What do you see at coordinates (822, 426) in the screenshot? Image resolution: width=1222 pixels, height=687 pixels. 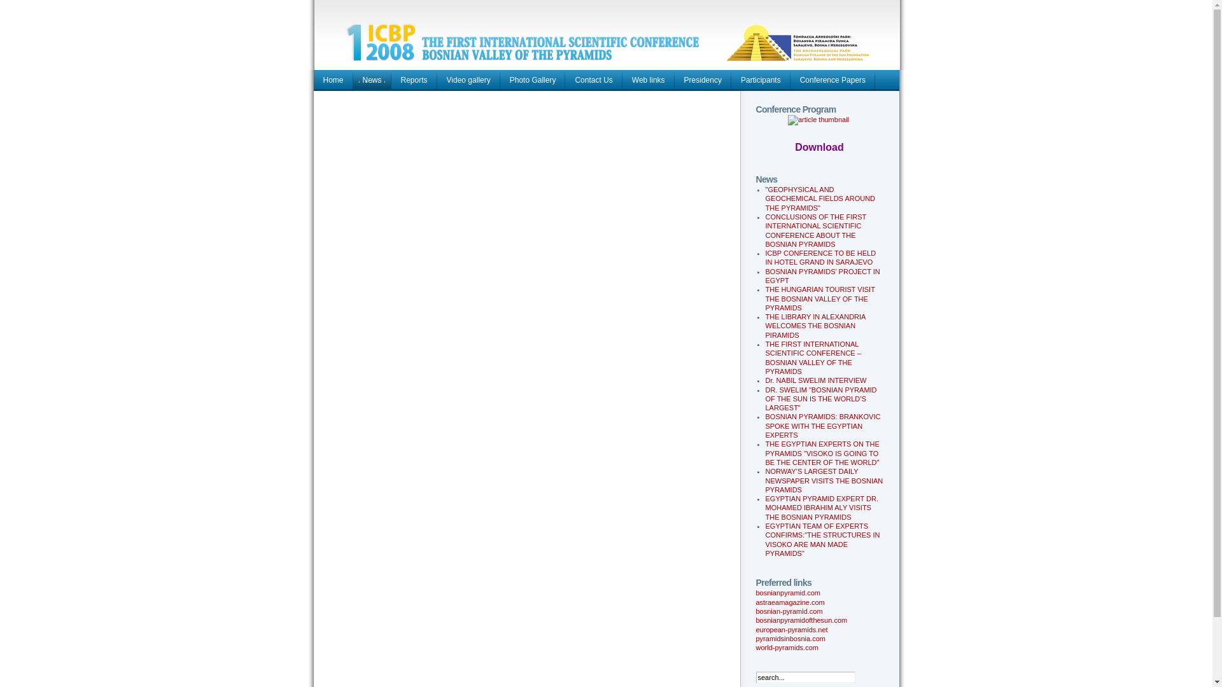 I see `BOSNIAN PYRAMIDS: BRANKOVIC SPOKE WITH THE EGYPTIAN EXPERTS` at bounding box center [822, 426].